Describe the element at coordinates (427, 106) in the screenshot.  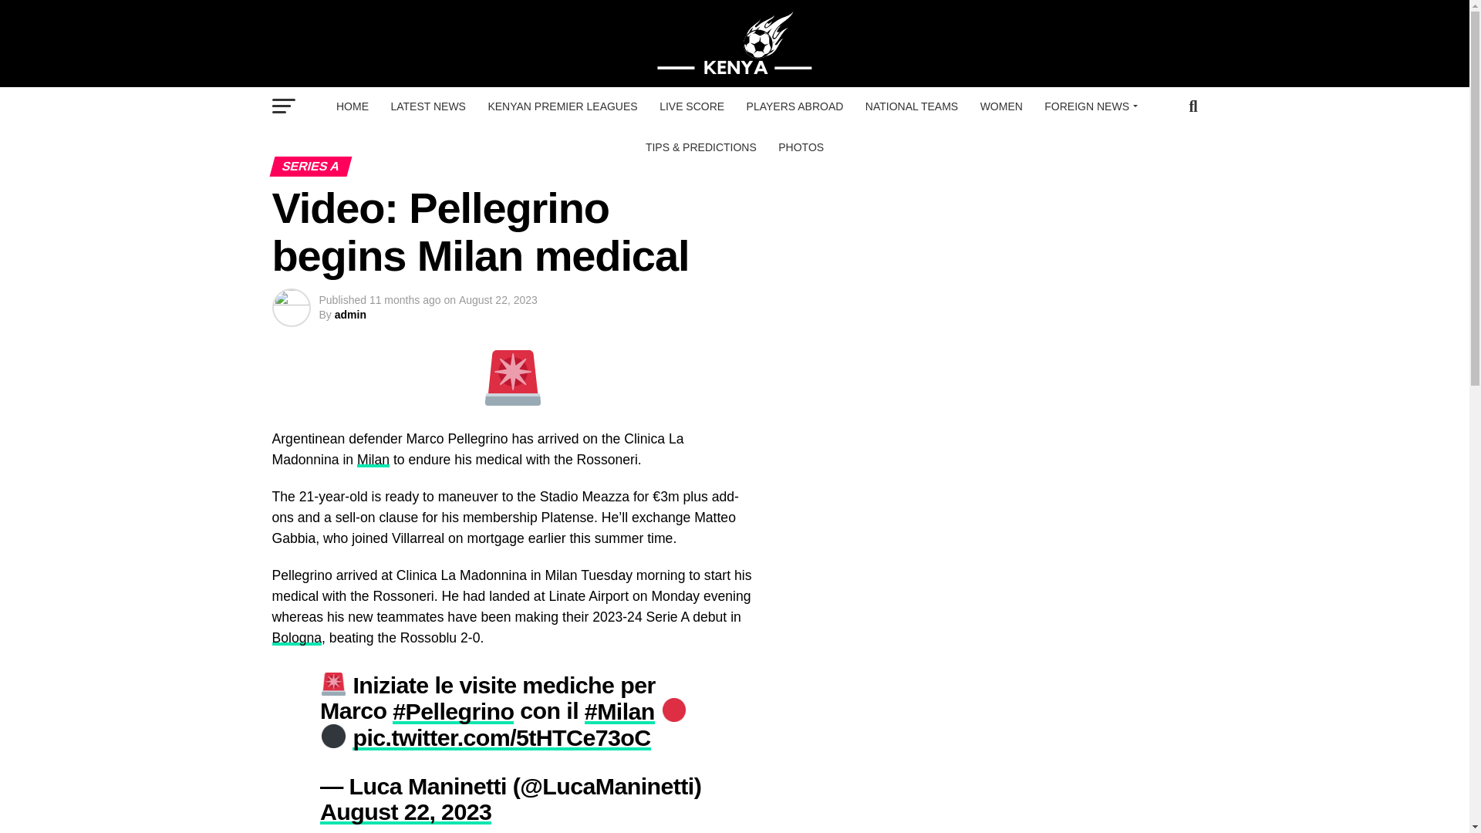
I see `LATEST NEWS` at that location.